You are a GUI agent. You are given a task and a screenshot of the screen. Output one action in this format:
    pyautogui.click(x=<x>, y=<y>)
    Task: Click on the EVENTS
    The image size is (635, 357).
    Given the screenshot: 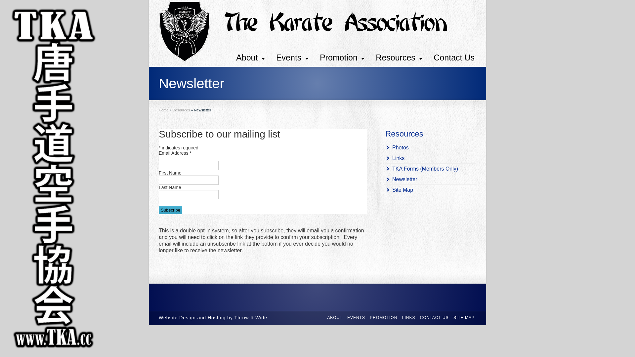 What is the action you would take?
    pyautogui.click(x=356, y=318)
    